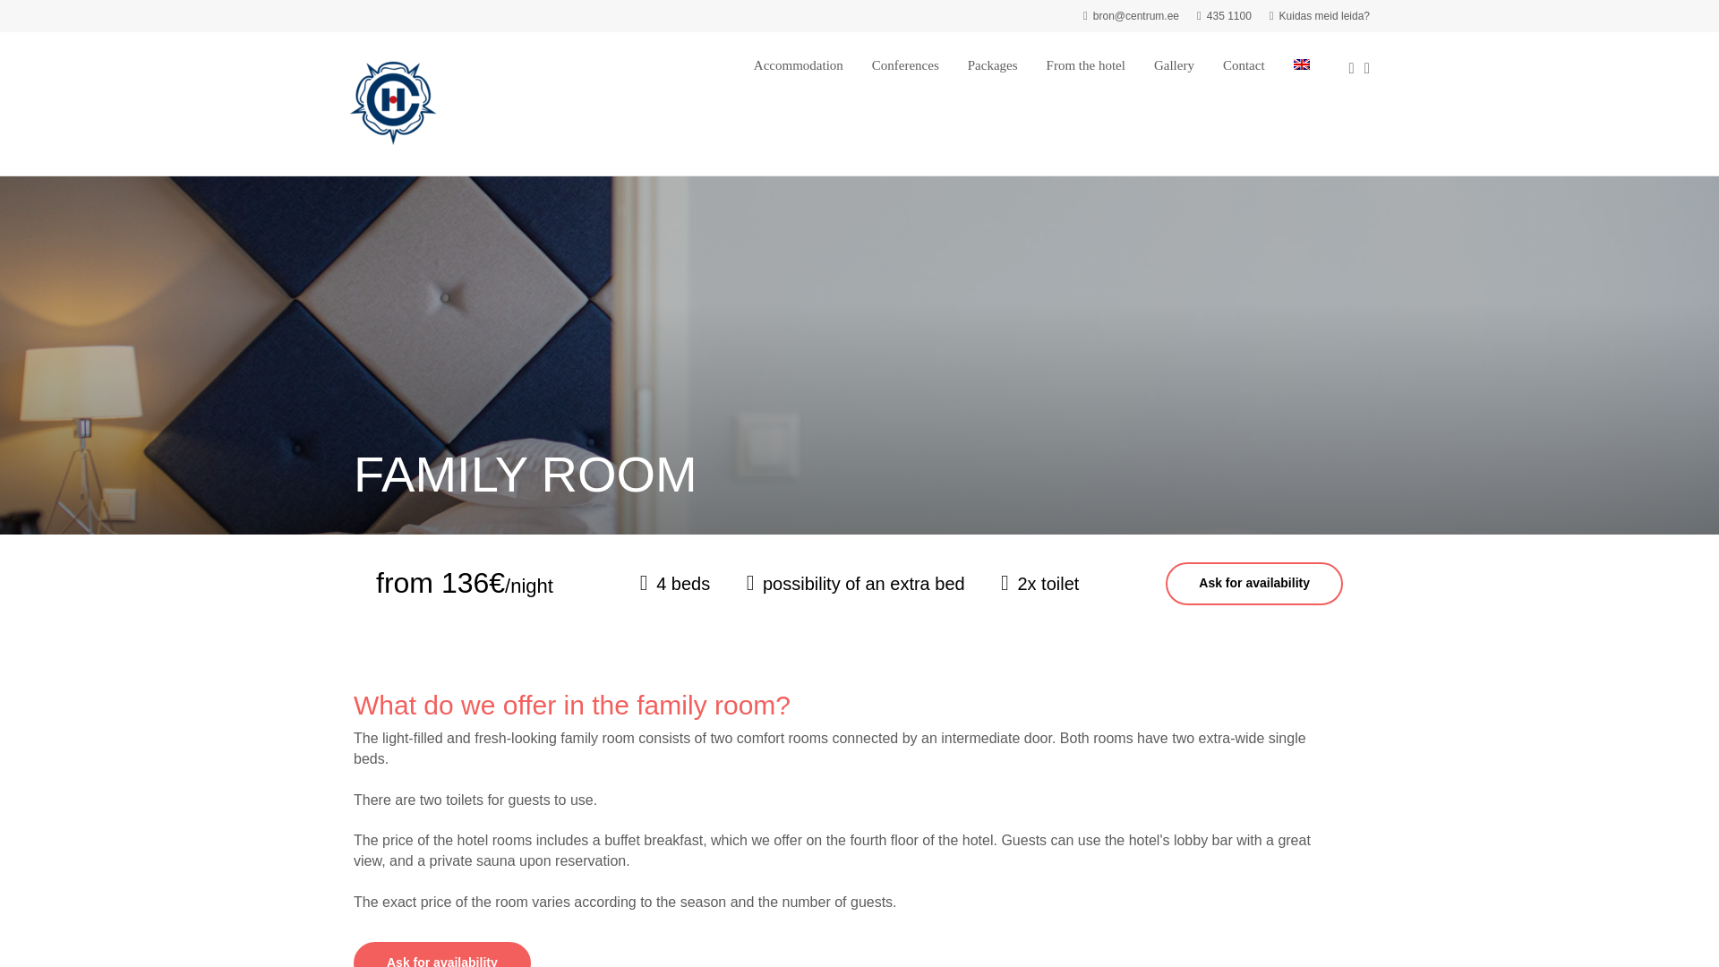 This screenshot has height=967, width=1719. Describe the element at coordinates (442, 954) in the screenshot. I see `Ask for availability` at that location.